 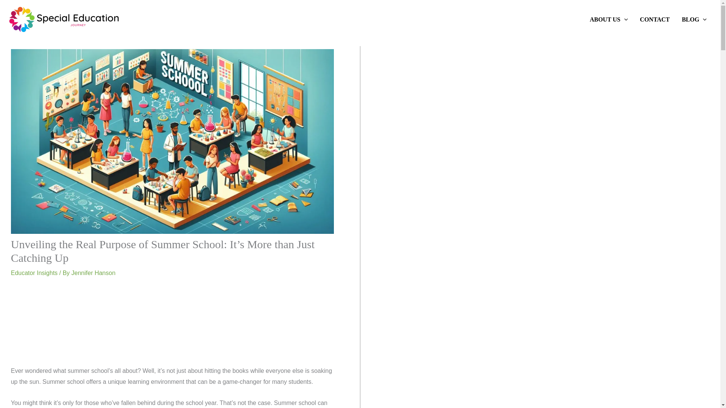 What do you see at coordinates (694, 19) in the screenshot?
I see `BLOG` at bounding box center [694, 19].